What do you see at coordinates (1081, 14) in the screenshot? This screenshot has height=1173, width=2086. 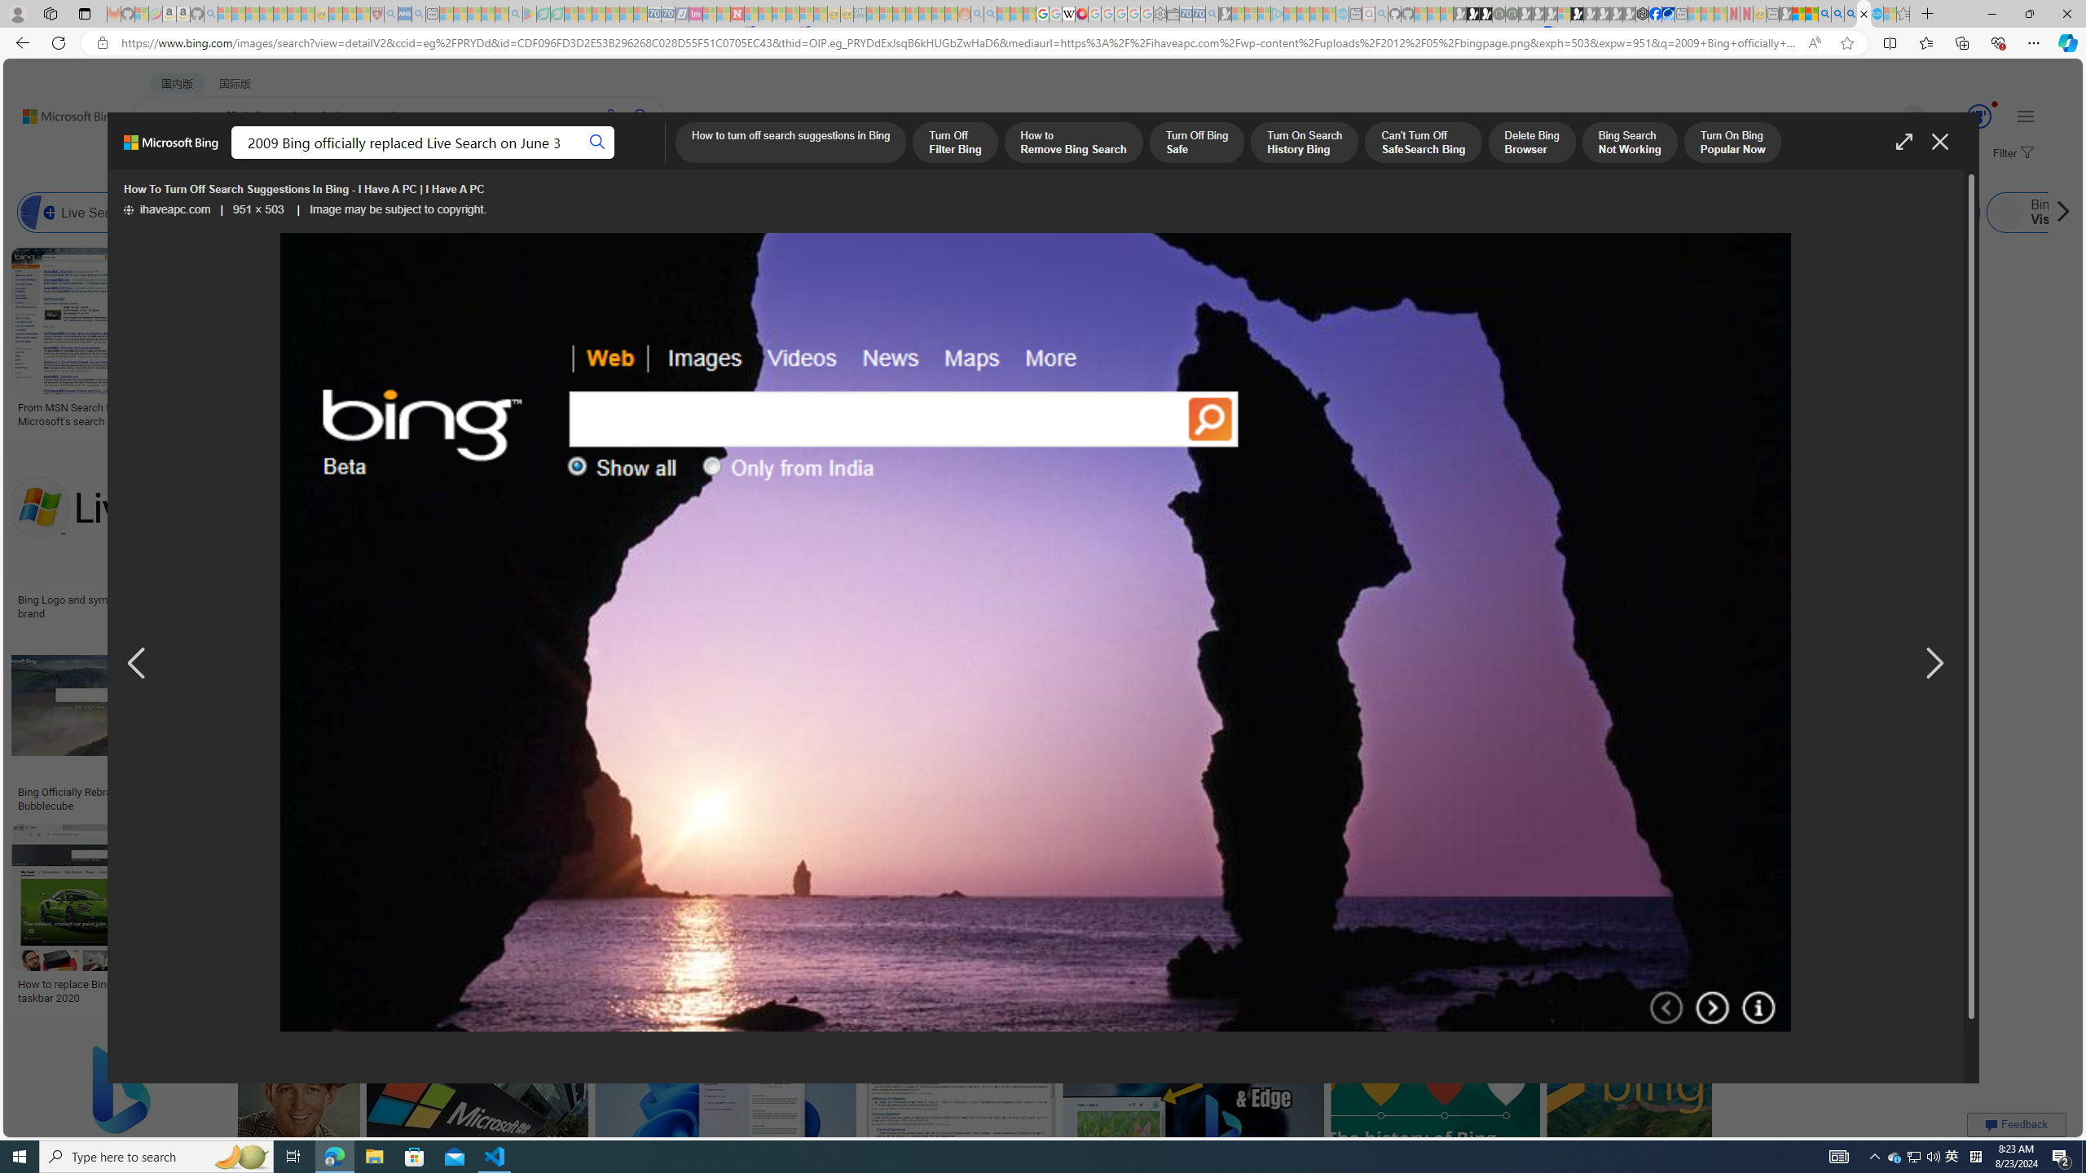 I see `MediaWiki` at bounding box center [1081, 14].